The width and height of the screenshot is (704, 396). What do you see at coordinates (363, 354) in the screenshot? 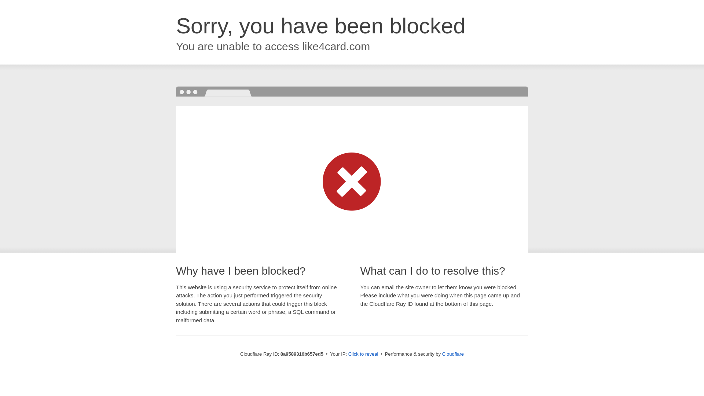
I see `Click to reveal` at bounding box center [363, 354].